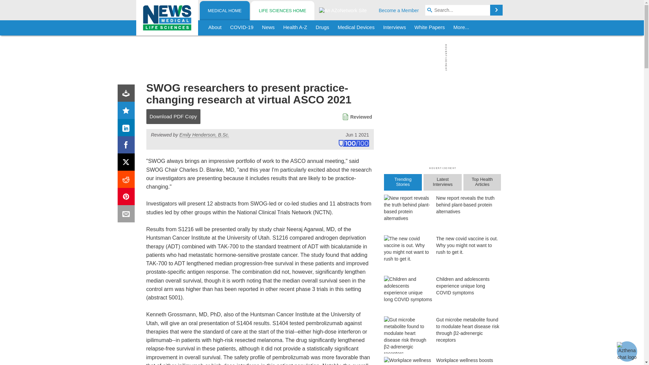 The image size is (649, 365). I want to click on About, so click(215, 28).